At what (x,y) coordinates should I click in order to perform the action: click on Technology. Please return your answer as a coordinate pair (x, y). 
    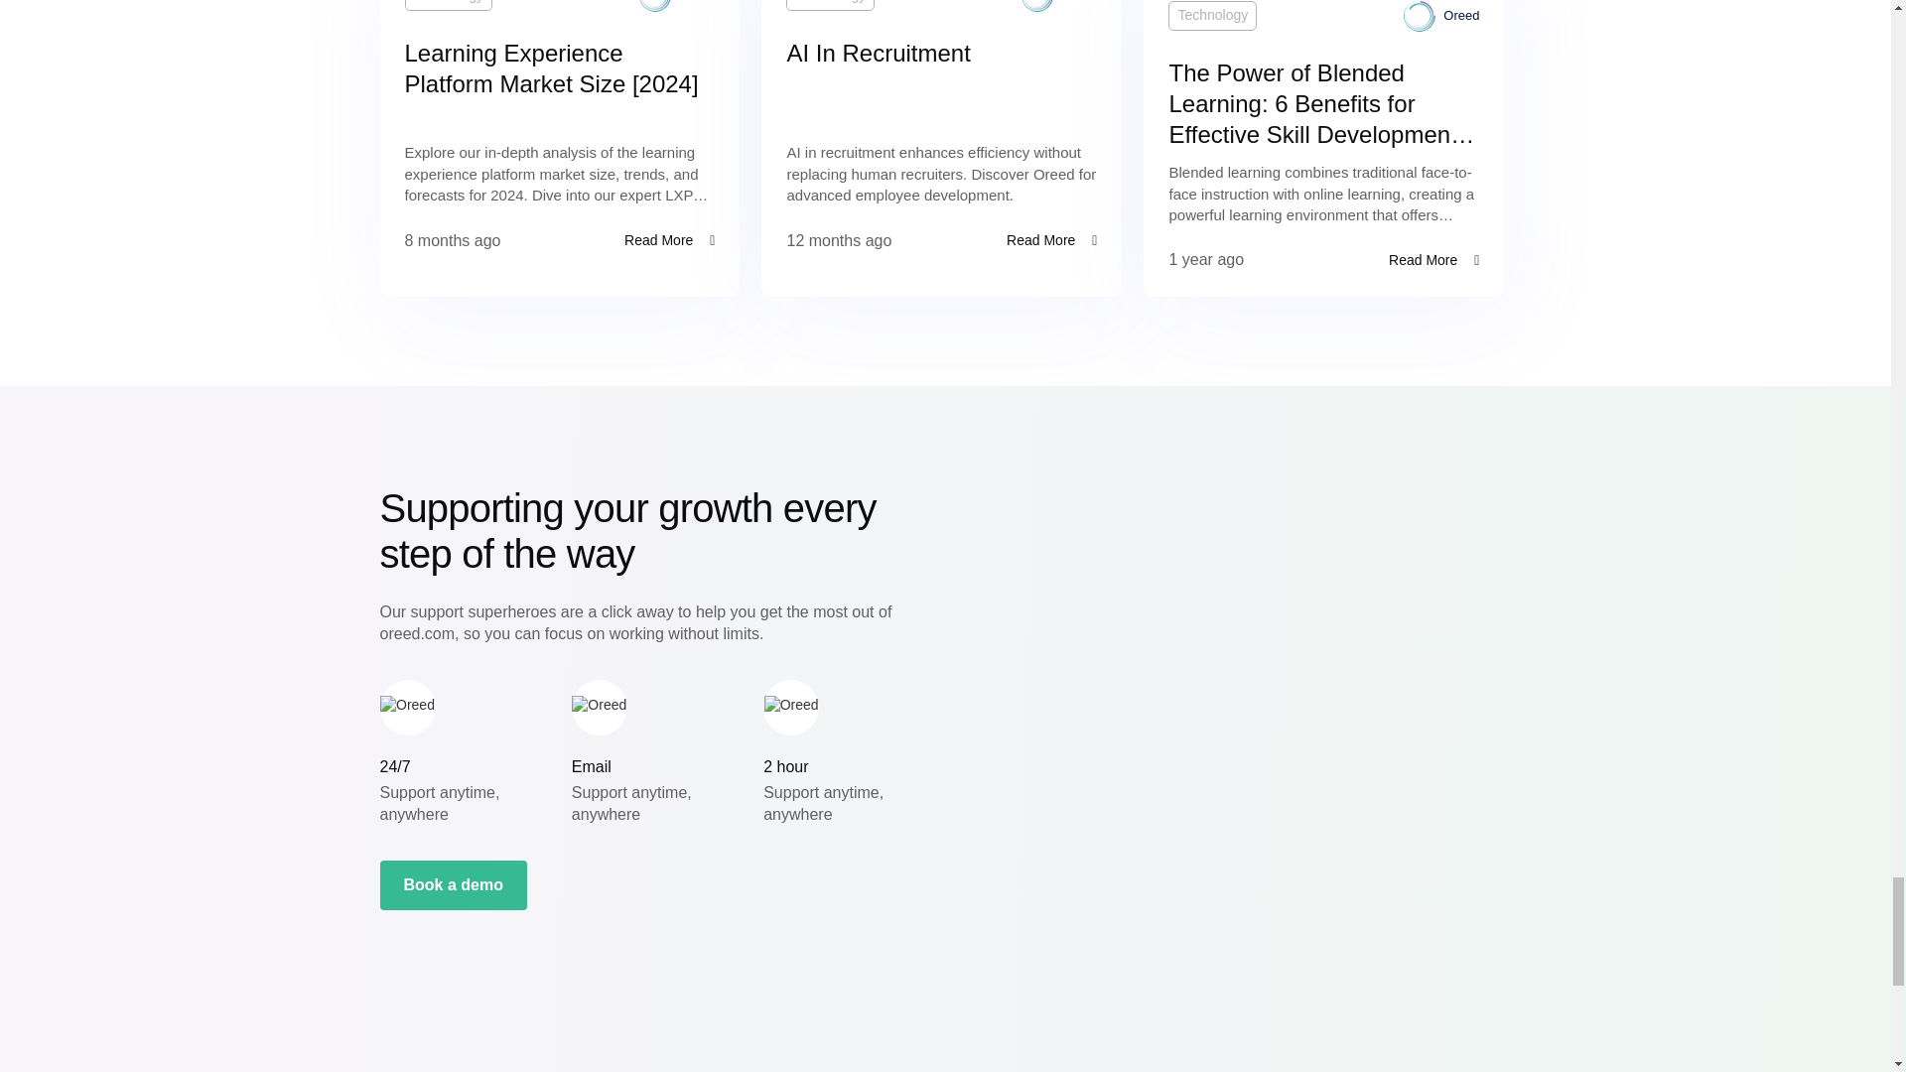
    Looking at the image, I should click on (1211, 16).